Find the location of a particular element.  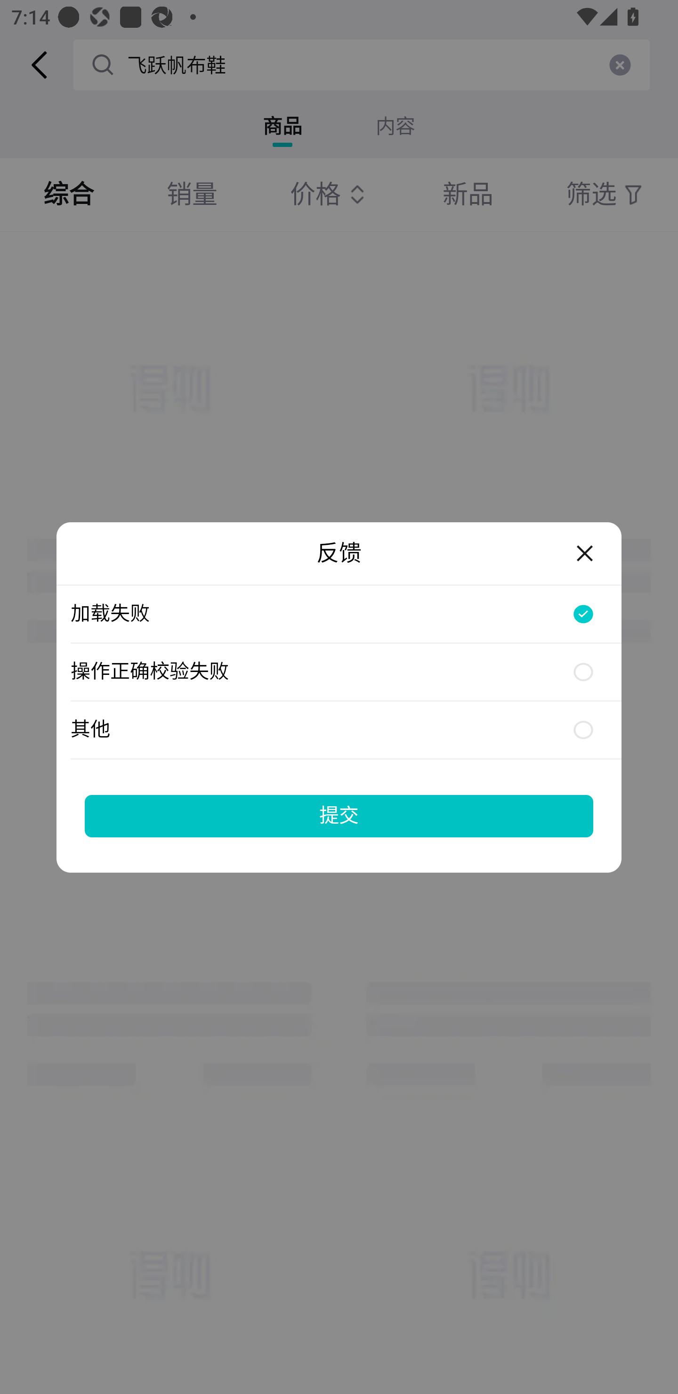

提交 is located at coordinates (339, 816).